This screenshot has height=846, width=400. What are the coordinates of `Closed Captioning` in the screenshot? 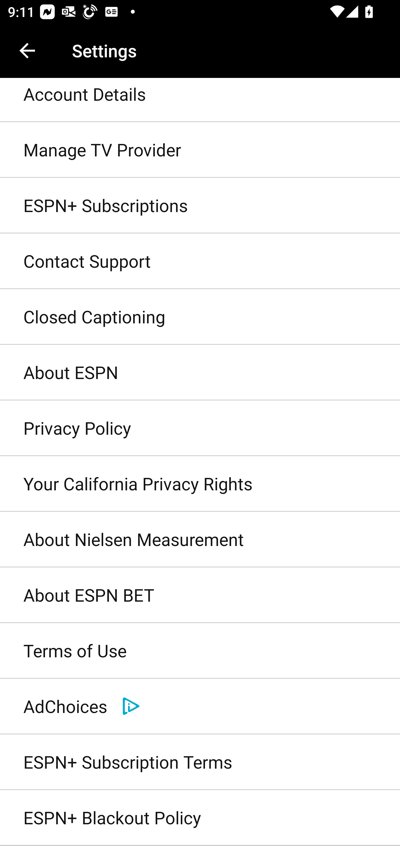 It's located at (200, 317).